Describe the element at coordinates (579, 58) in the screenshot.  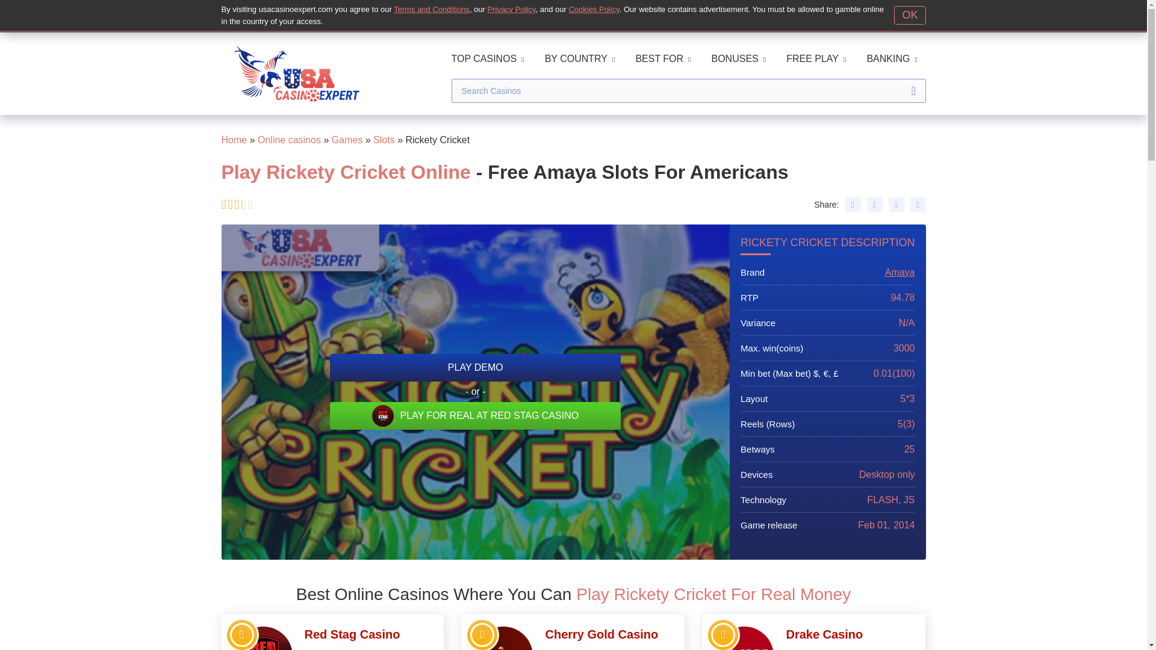
I see `BY COUNTRY` at that location.